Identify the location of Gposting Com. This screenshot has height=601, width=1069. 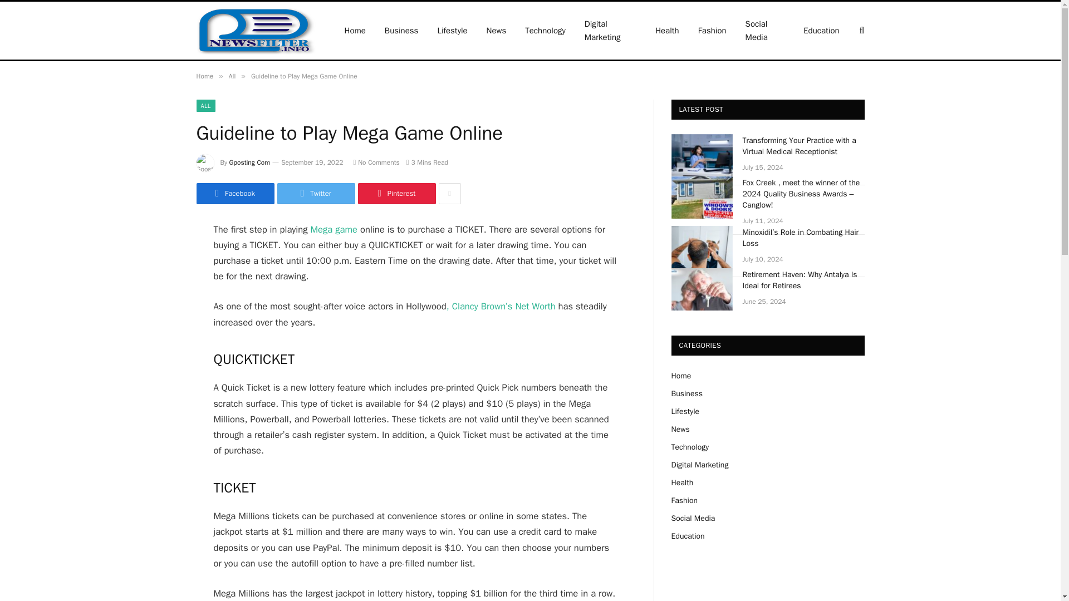
(249, 162).